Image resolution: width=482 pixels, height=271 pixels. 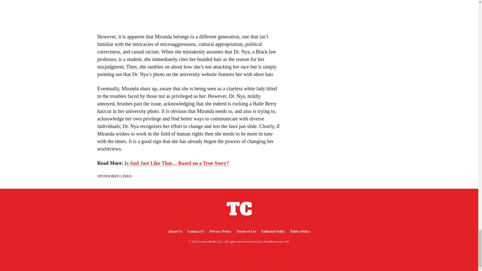 What do you see at coordinates (246, 231) in the screenshot?
I see `Terms of Use` at bounding box center [246, 231].